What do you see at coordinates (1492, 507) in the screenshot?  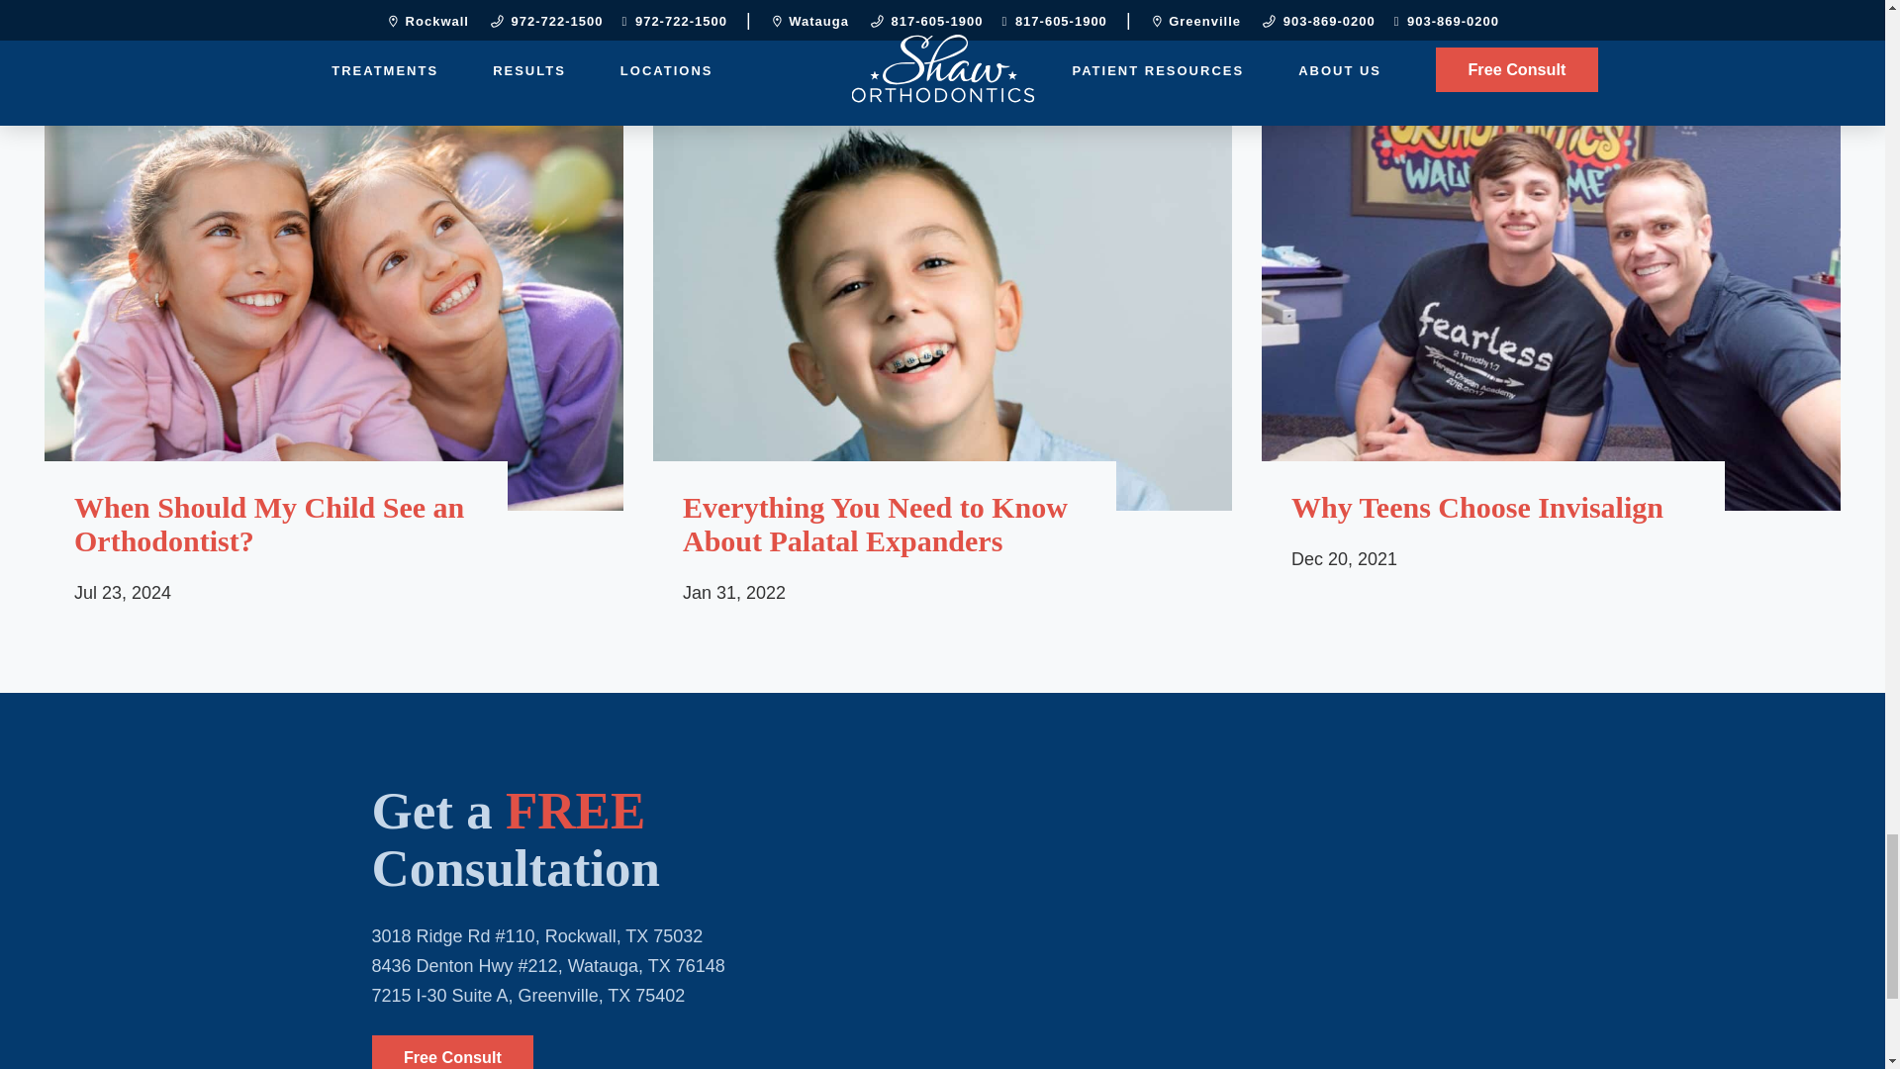 I see `Why Teens Choose Invisalign` at bounding box center [1492, 507].